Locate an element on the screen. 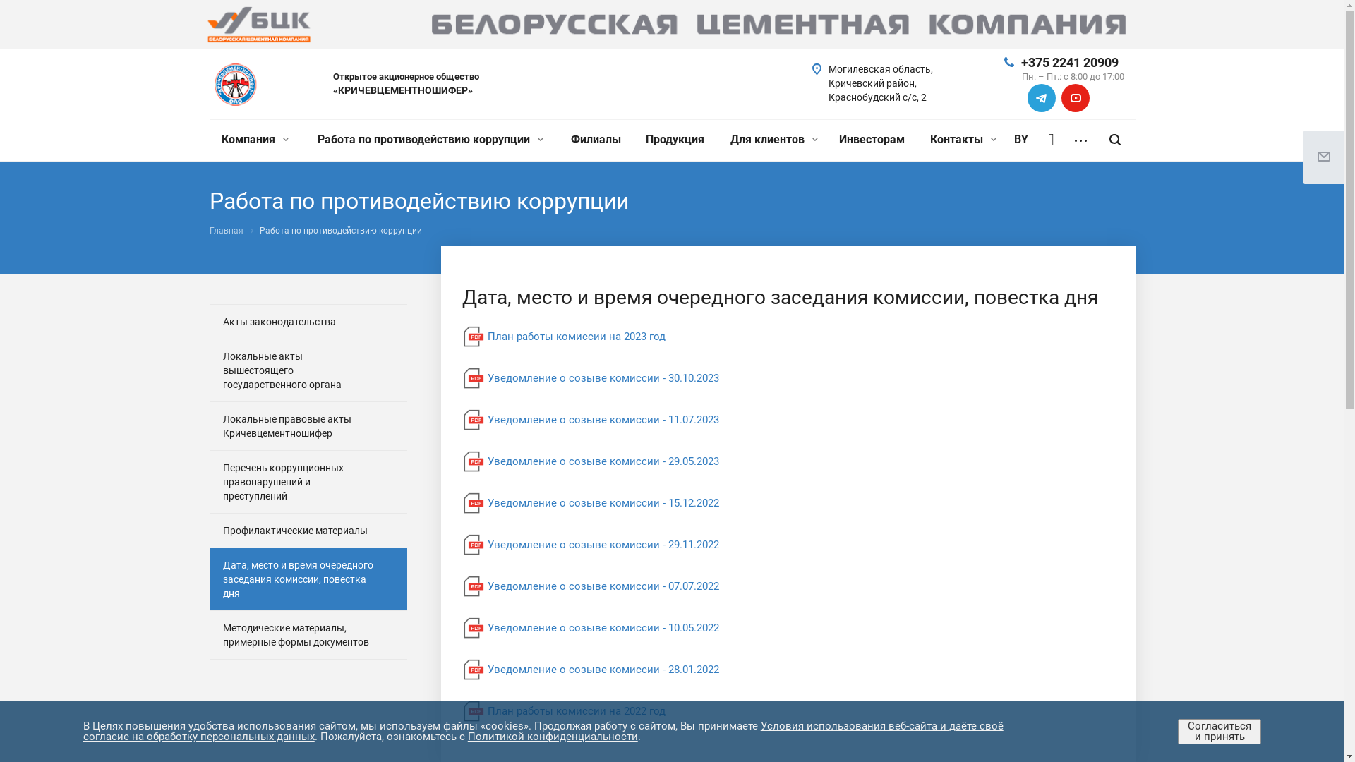  BY is located at coordinates (1021, 140).